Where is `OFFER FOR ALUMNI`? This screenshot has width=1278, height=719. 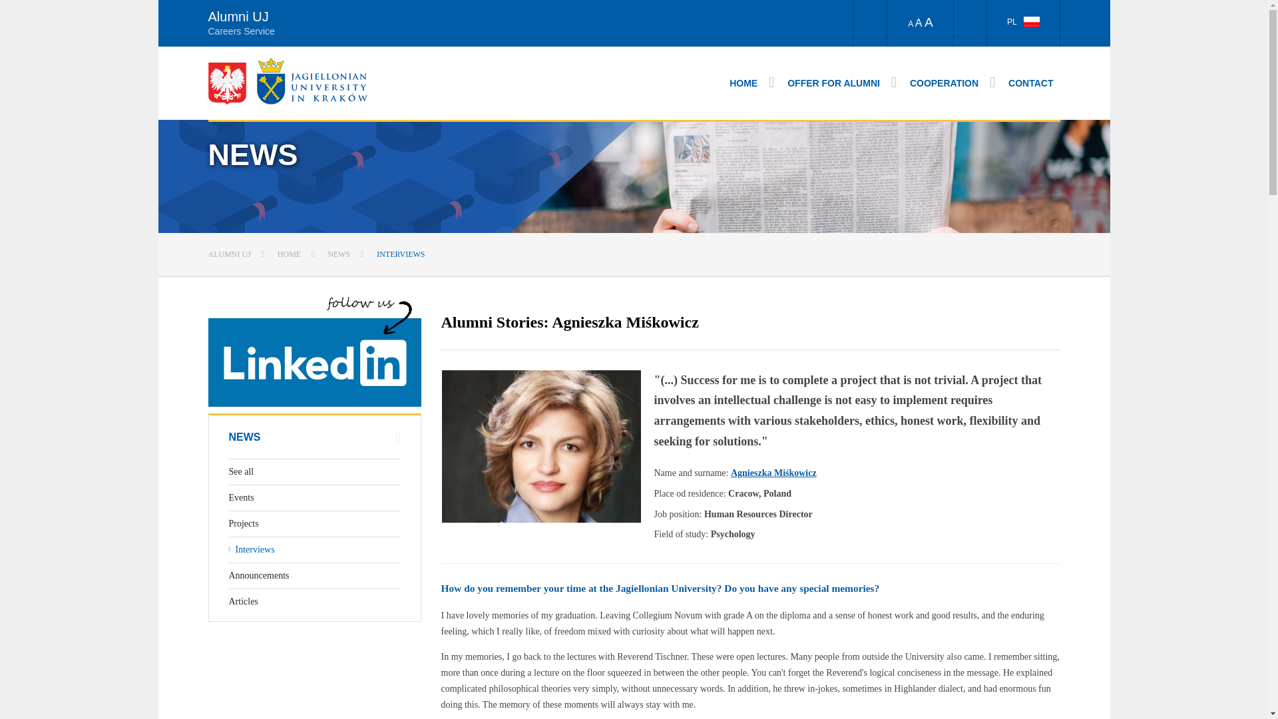
OFFER FOR ALUMNI is located at coordinates (842, 83).